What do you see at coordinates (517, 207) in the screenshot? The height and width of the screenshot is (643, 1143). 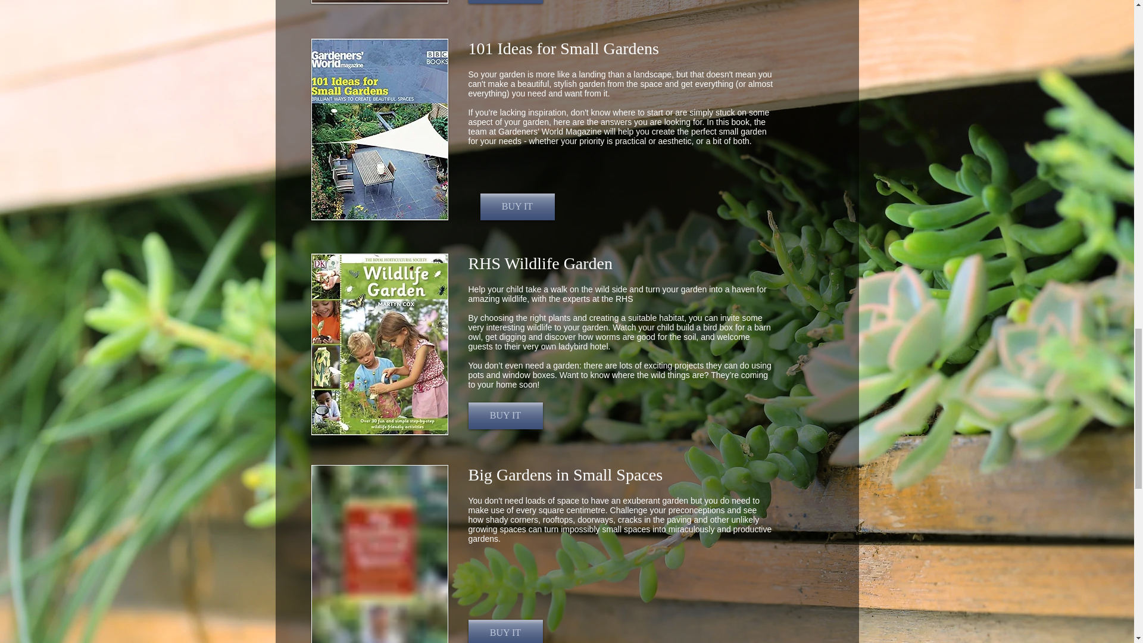 I see `BUY IT` at bounding box center [517, 207].